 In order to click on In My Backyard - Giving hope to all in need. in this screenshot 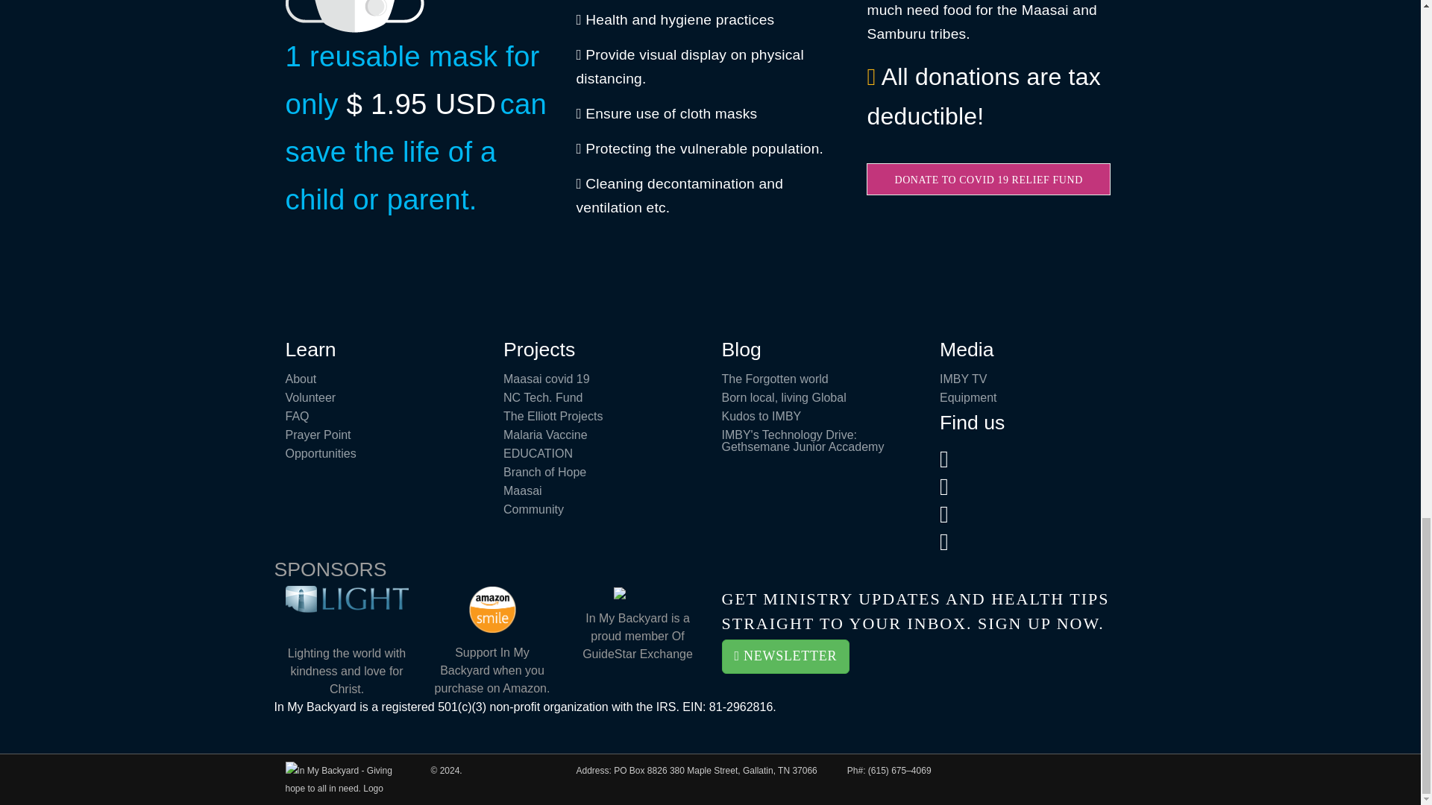, I will do `click(346, 778)`.